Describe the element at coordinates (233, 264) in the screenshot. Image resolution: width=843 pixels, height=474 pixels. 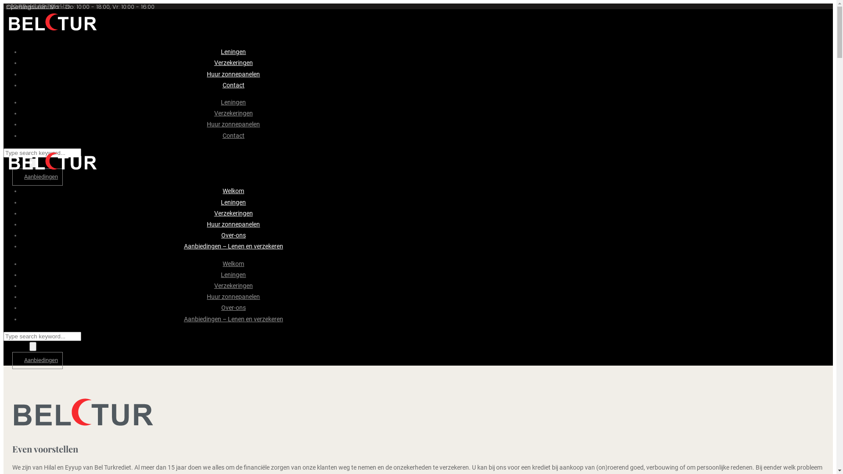
I see `Welkom` at that location.